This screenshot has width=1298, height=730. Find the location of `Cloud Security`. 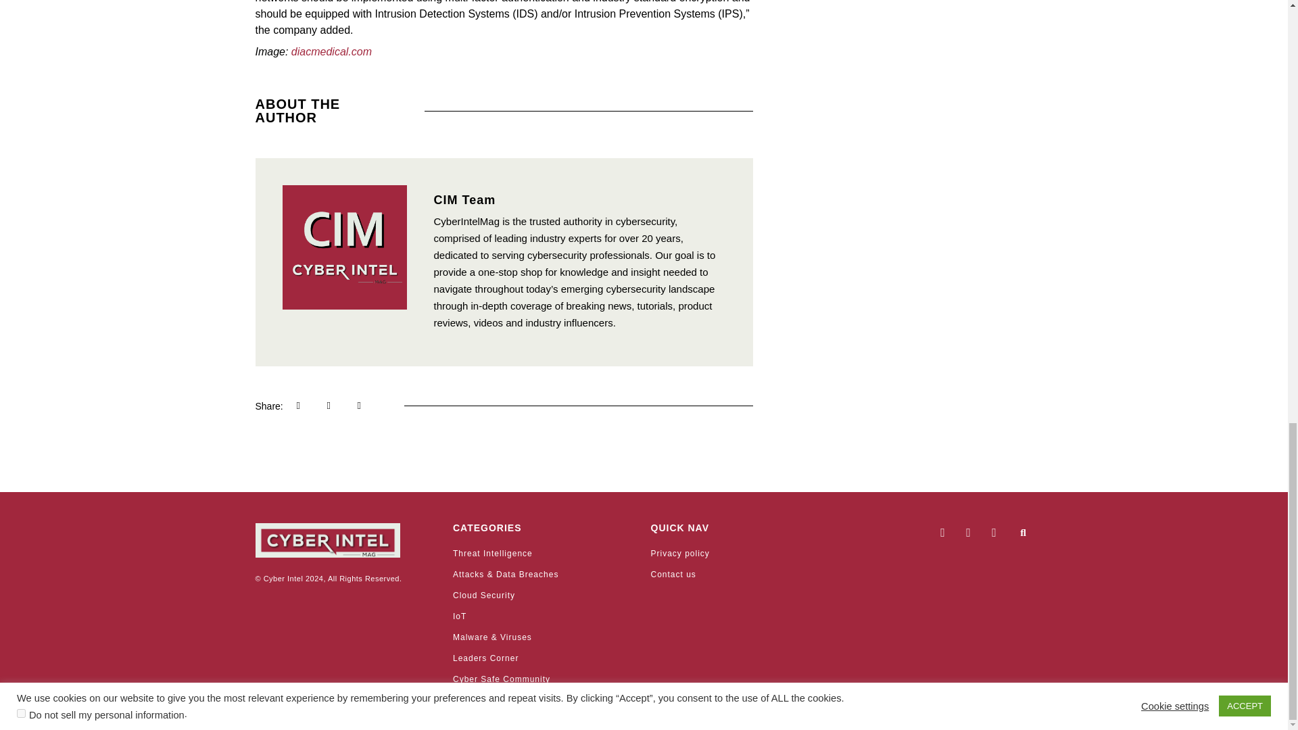

Cloud Security is located at coordinates (545, 595).